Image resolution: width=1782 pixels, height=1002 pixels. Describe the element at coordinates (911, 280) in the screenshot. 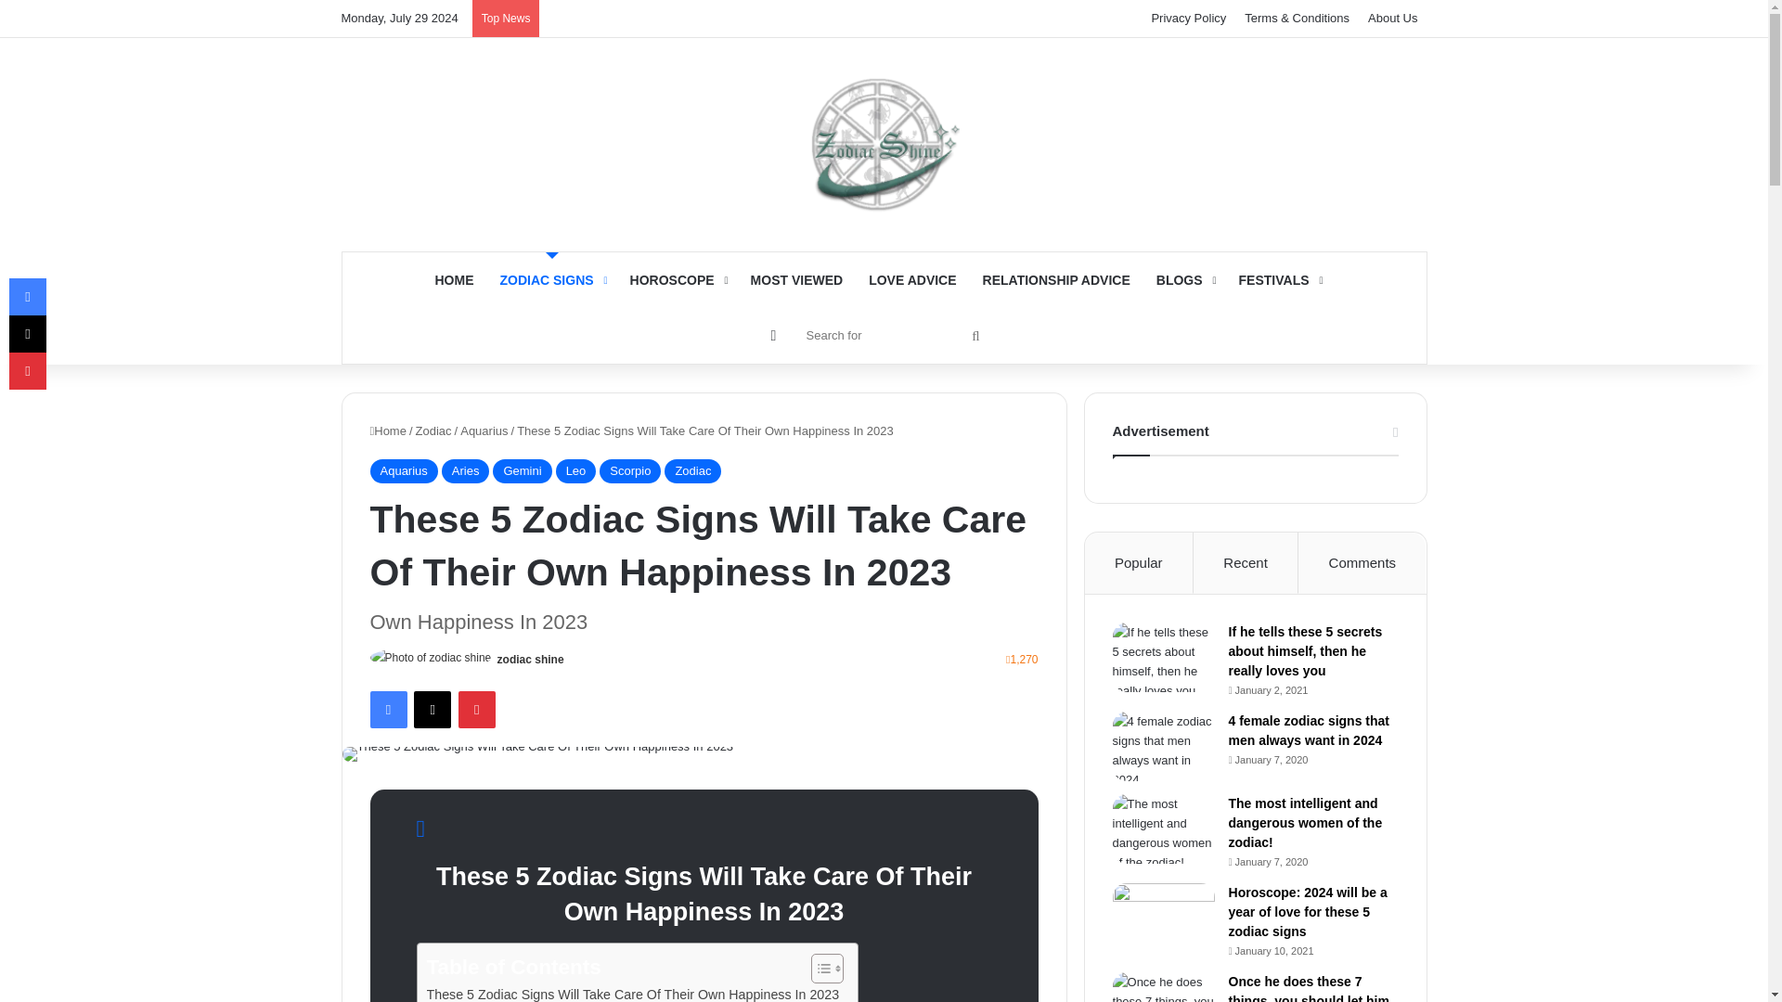

I see `LOVE ADVICE` at that location.